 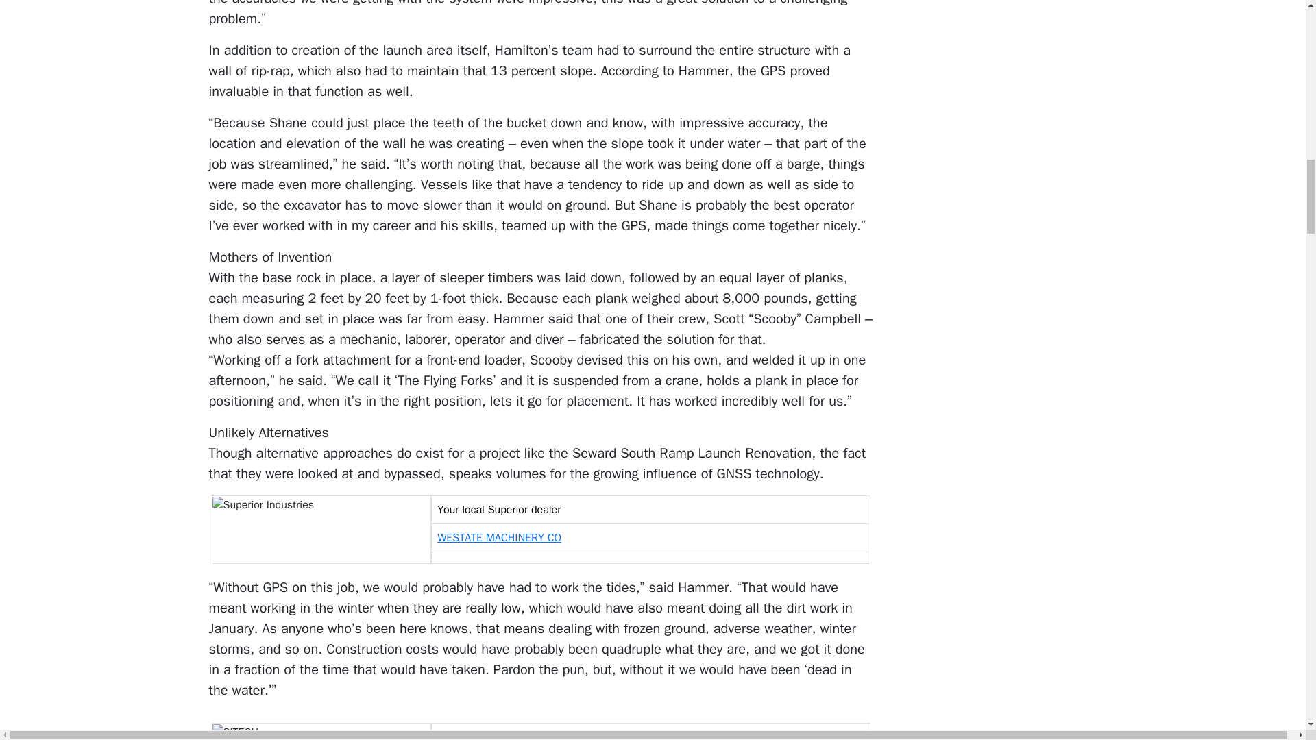 I want to click on WESTATE MACHINERY CO, so click(x=499, y=537).